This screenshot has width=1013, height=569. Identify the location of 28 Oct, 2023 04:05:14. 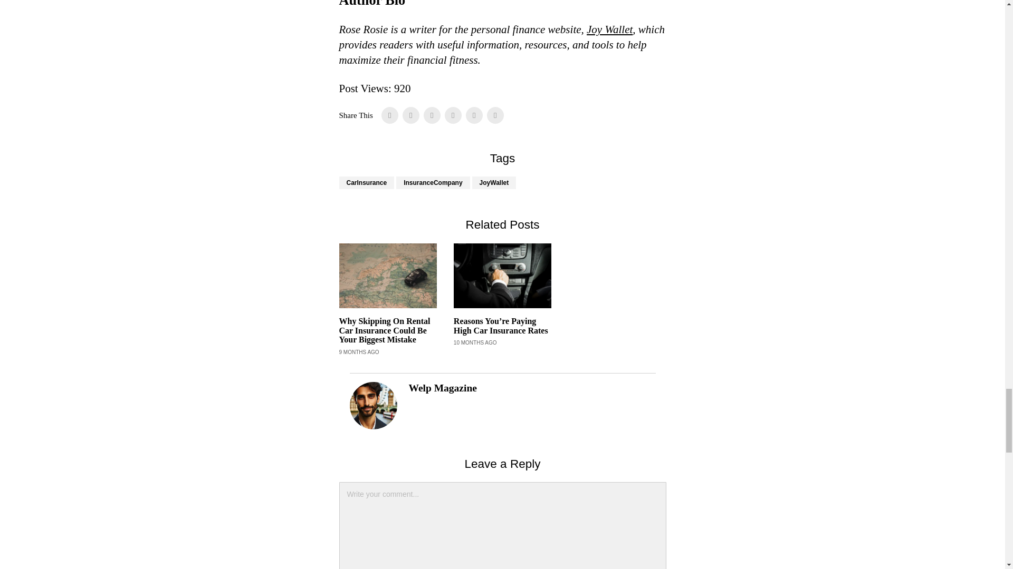
(359, 352).